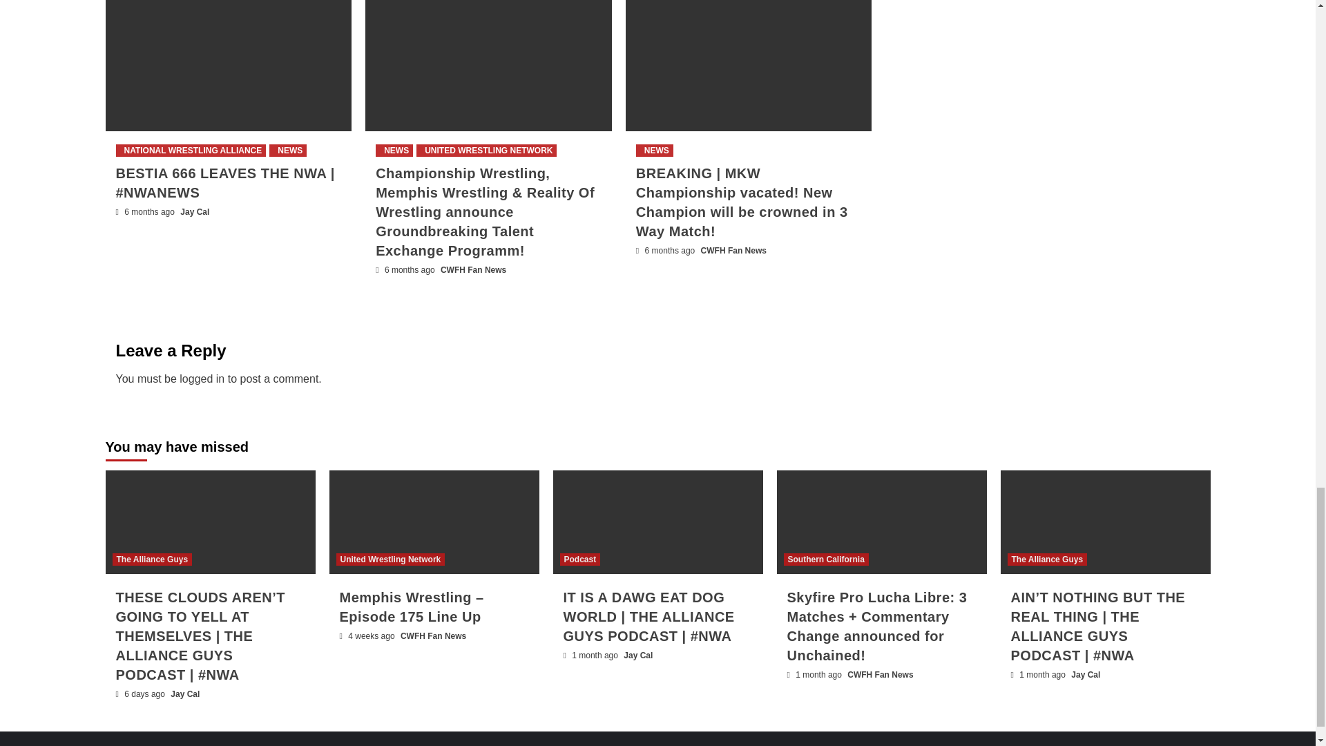 The height and width of the screenshot is (746, 1326). What do you see at coordinates (191, 151) in the screenshot?
I see `NATIONAL WRESTLING ALLIANCE` at bounding box center [191, 151].